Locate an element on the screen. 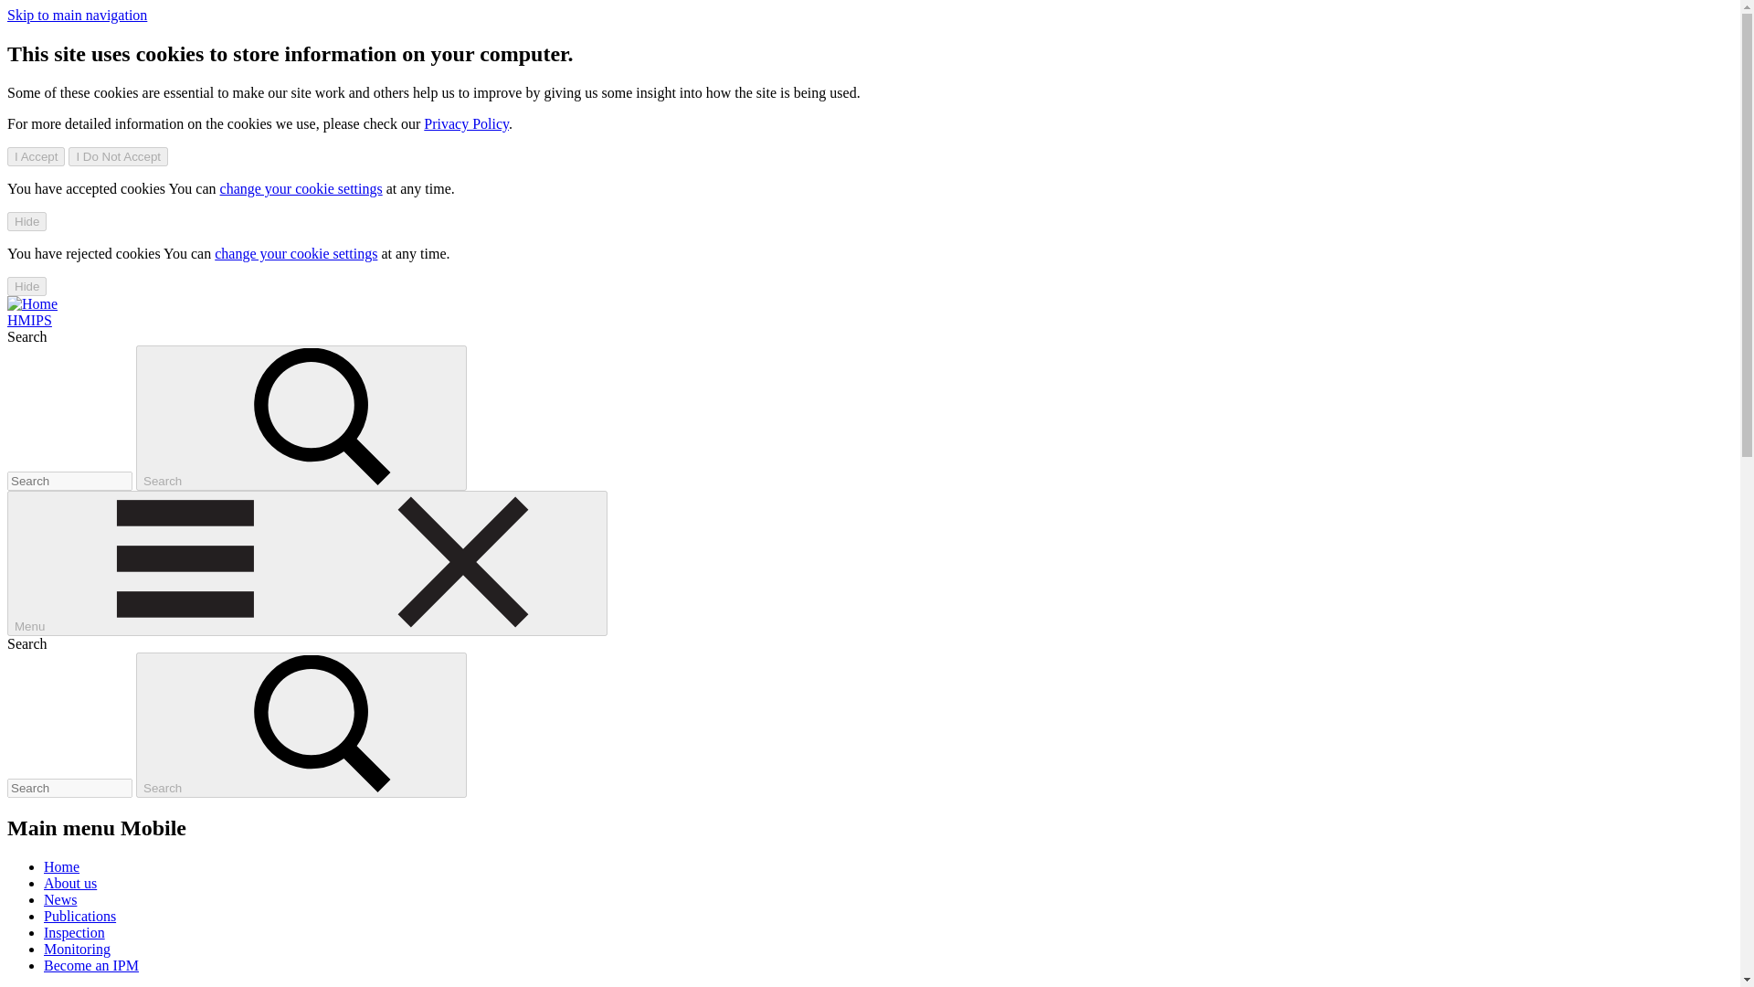 The image size is (1754, 987). Home is located at coordinates (29, 320).